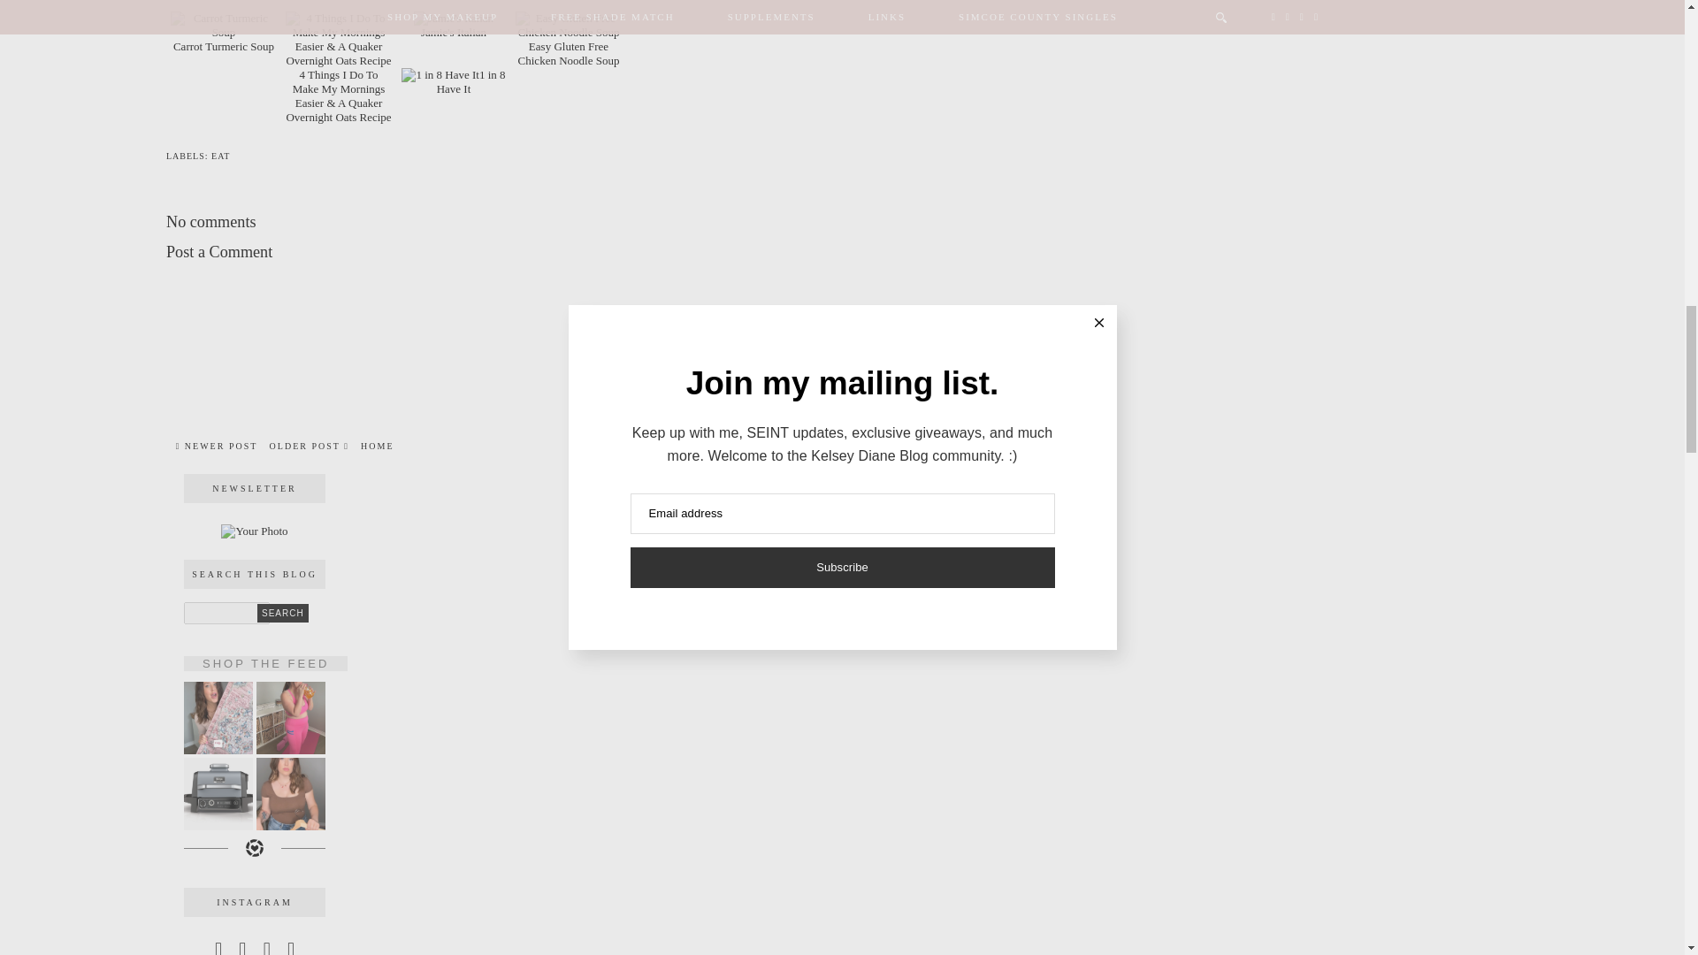 The image size is (1698, 955). Describe the element at coordinates (217, 446) in the screenshot. I see `Newer Post` at that location.